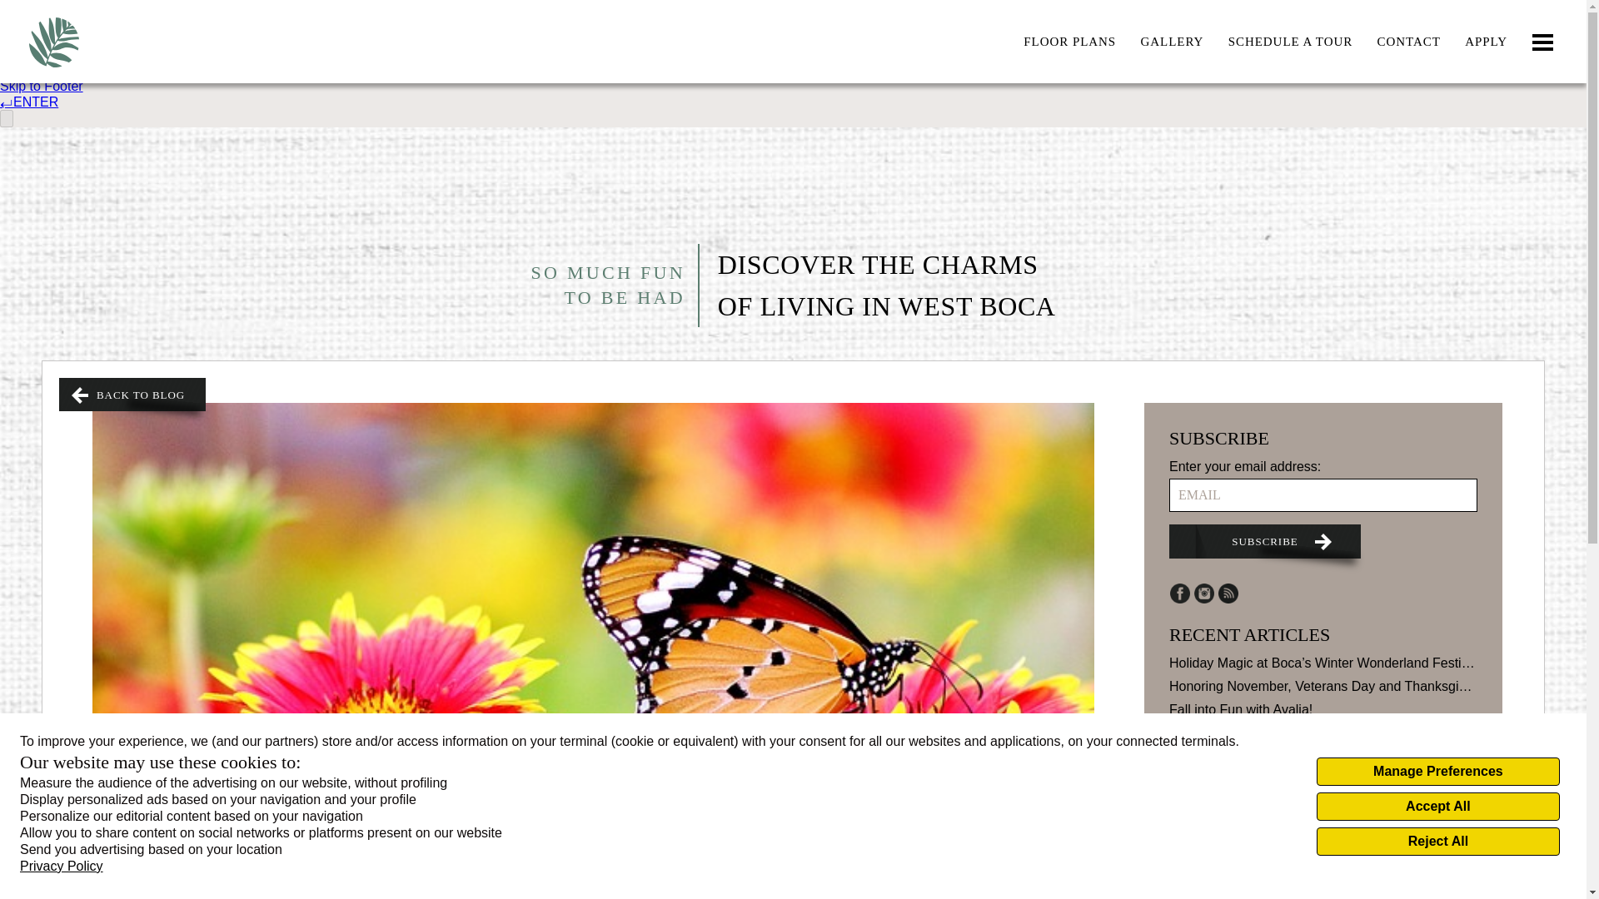 This screenshot has height=899, width=1599. I want to click on Subscribe, so click(1264, 541).